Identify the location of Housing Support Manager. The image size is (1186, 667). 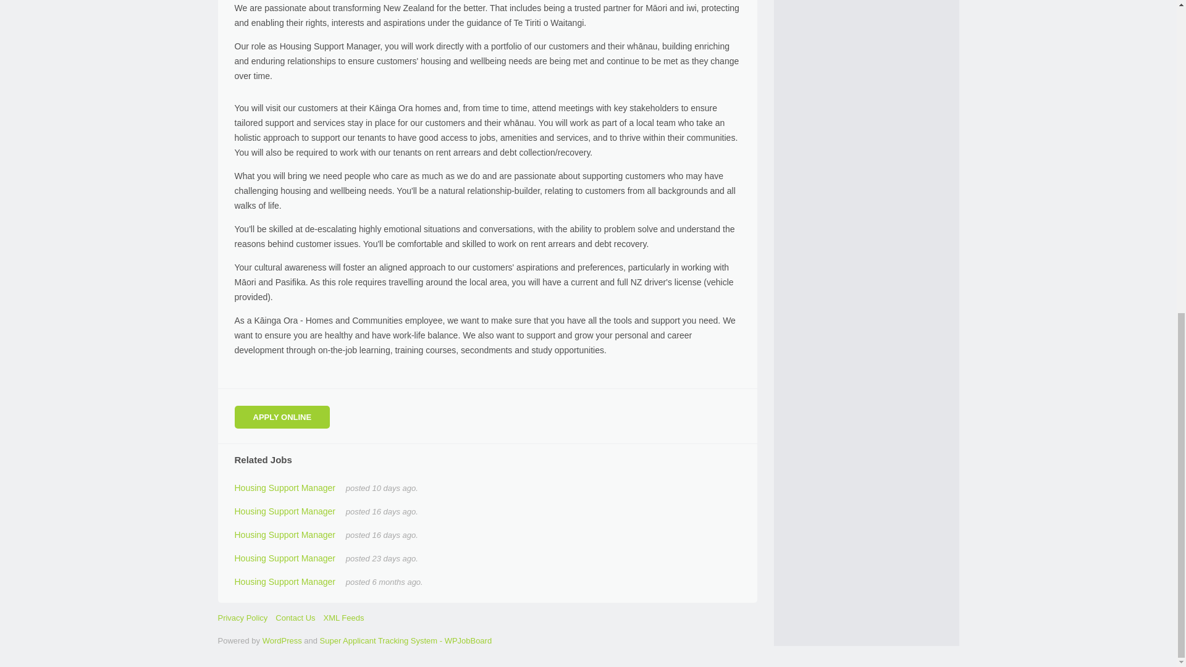
(285, 511).